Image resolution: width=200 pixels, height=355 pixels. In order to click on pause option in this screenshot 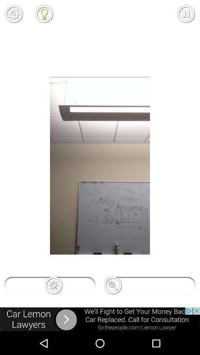, I will do `click(186, 14)`.